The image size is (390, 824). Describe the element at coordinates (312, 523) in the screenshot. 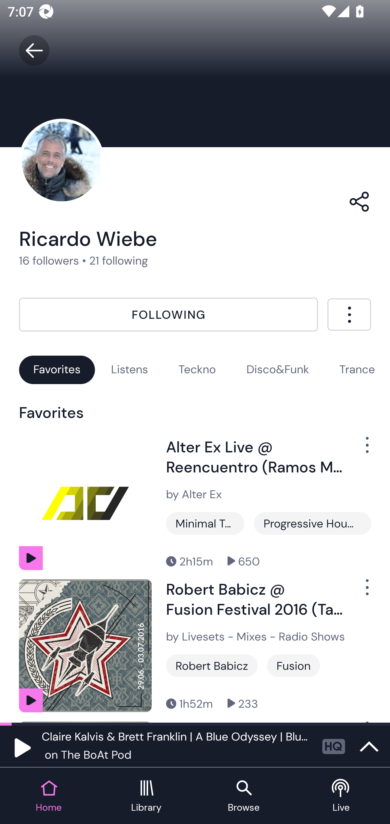

I see `Progressive House Deep House Tech House` at that location.